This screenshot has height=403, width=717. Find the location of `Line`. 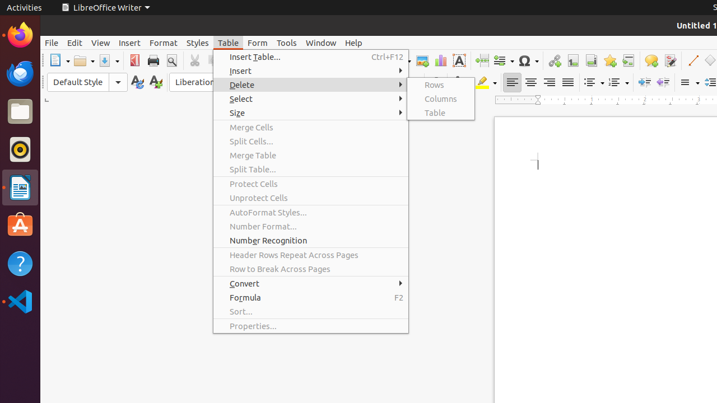

Line is located at coordinates (692, 60).